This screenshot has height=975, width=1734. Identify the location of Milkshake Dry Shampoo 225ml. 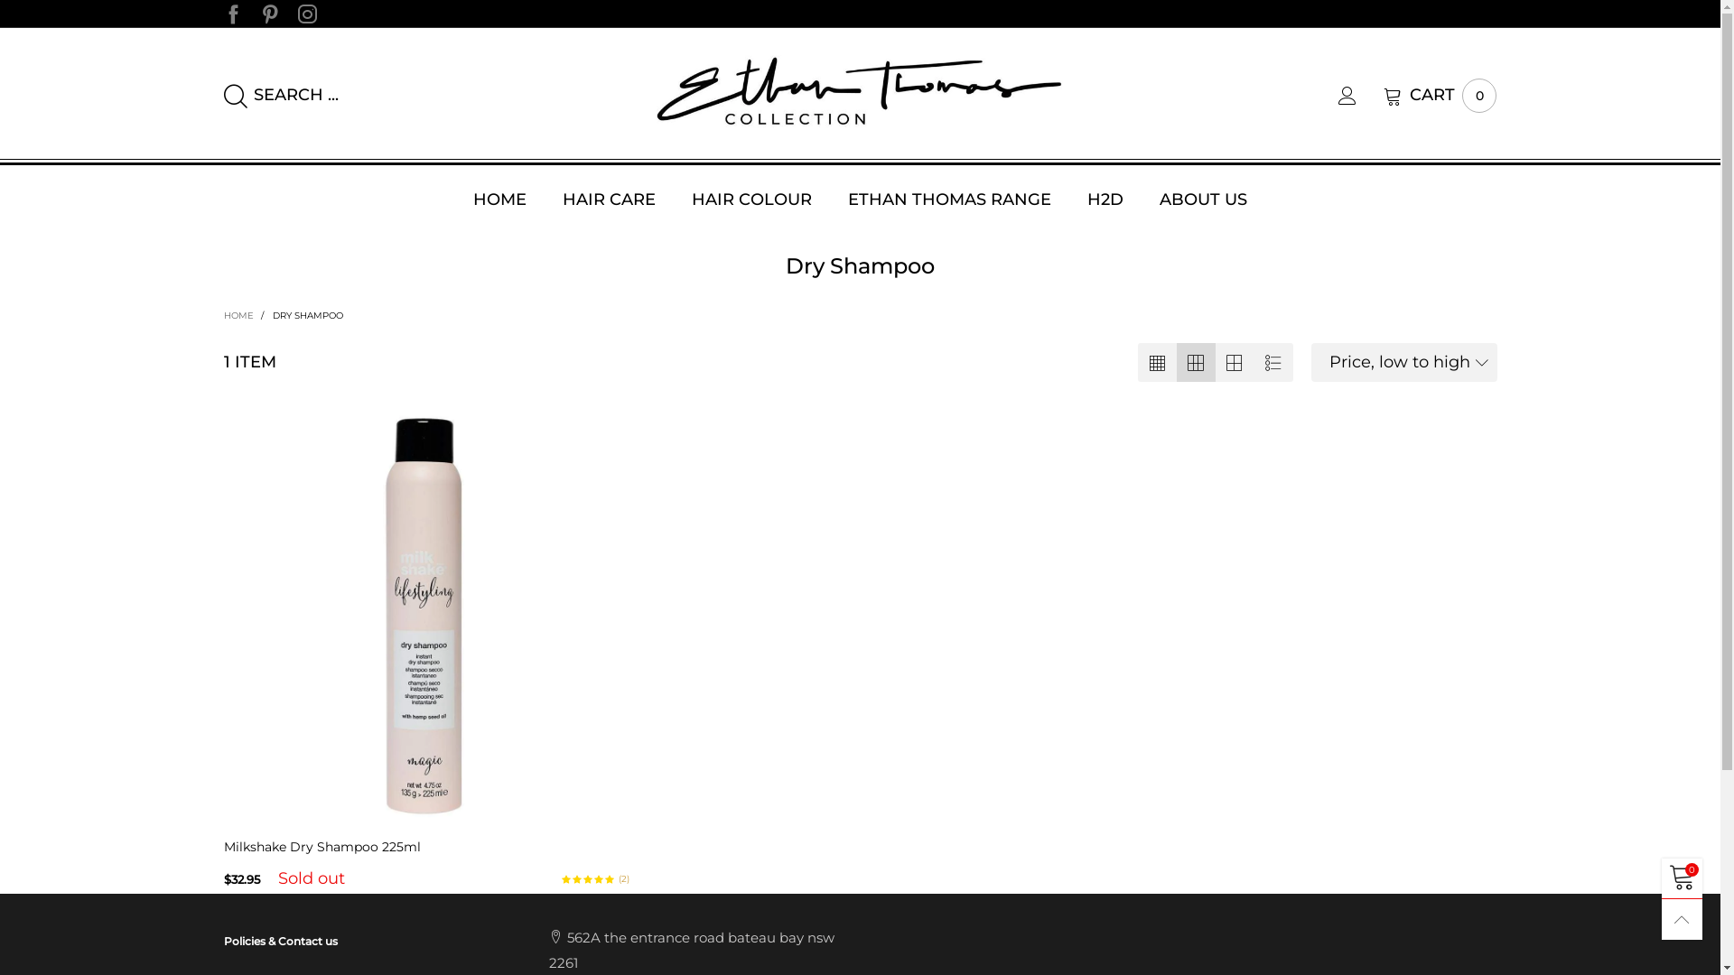
(427, 617).